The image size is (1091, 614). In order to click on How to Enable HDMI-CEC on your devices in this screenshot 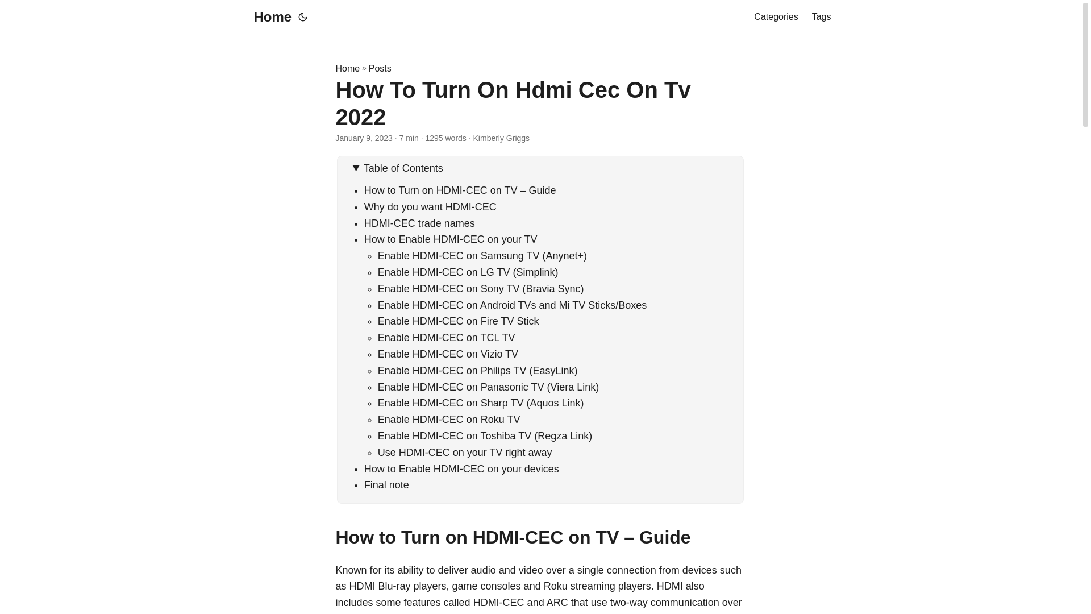, I will do `click(461, 468)`.